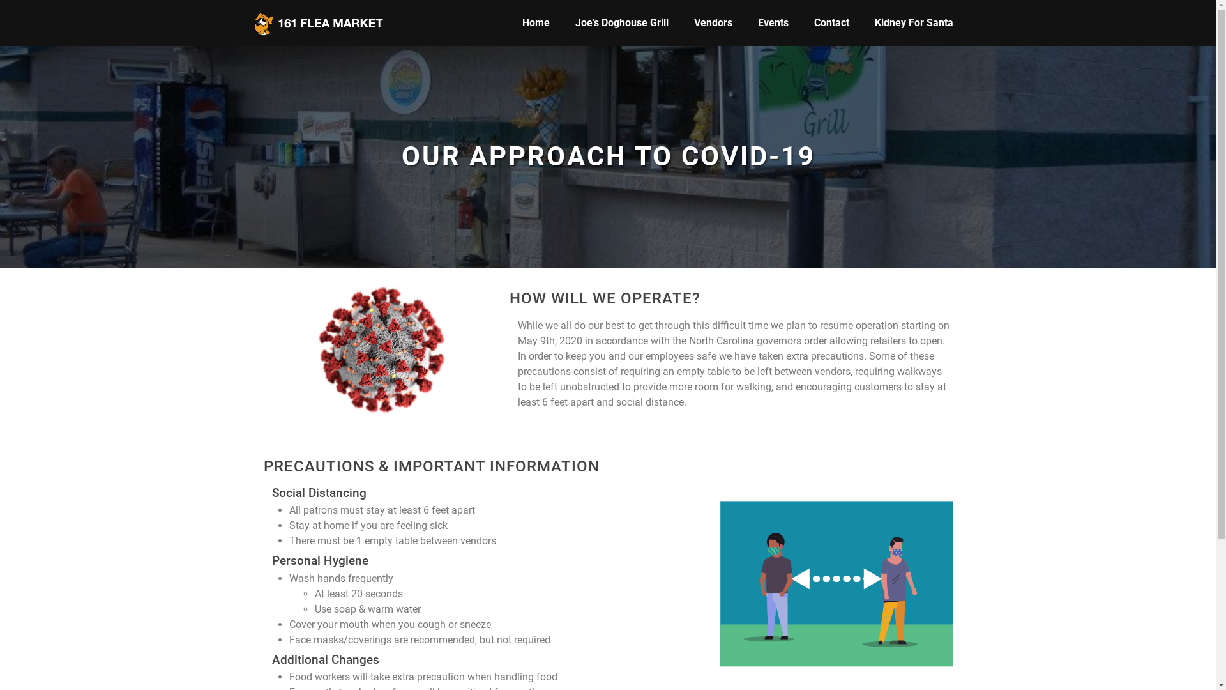 The height and width of the screenshot is (690, 1226). Describe the element at coordinates (536, 23) in the screenshot. I see `Home` at that location.